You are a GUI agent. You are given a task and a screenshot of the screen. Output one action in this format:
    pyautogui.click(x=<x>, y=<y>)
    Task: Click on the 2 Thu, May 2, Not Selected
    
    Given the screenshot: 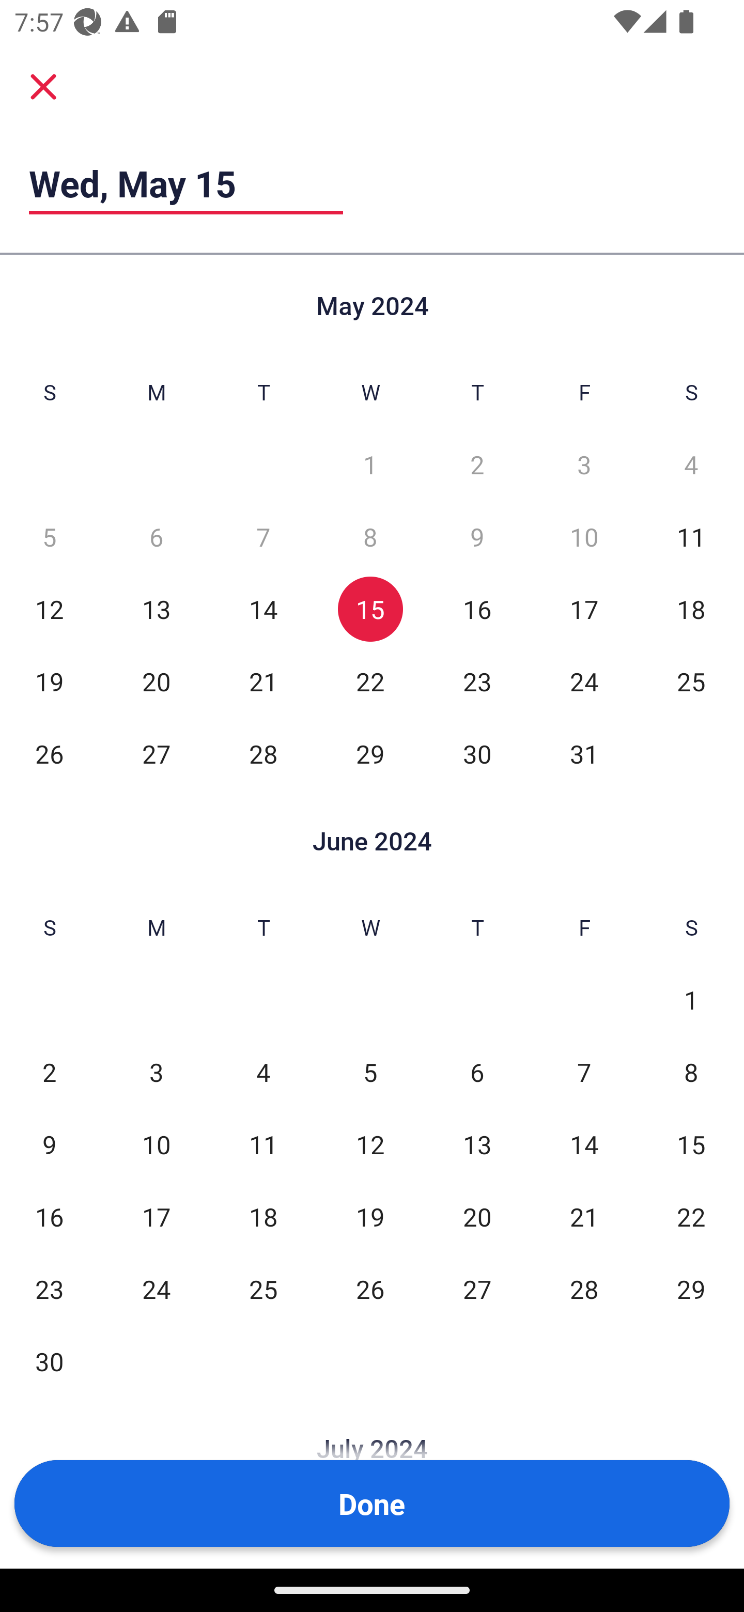 What is the action you would take?
    pyautogui.click(x=477, y=465)
    